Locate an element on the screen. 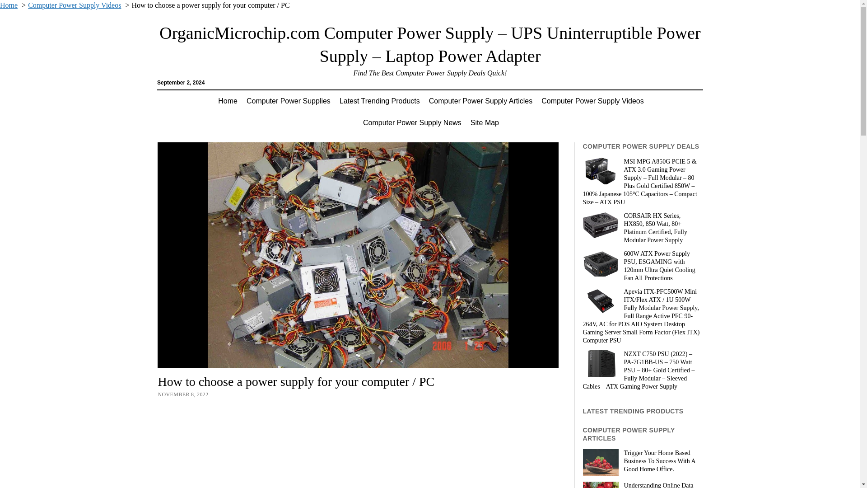 Image resolution: width=867 pixels, height=488 pixels. Home is located at coordinates (9, 5).